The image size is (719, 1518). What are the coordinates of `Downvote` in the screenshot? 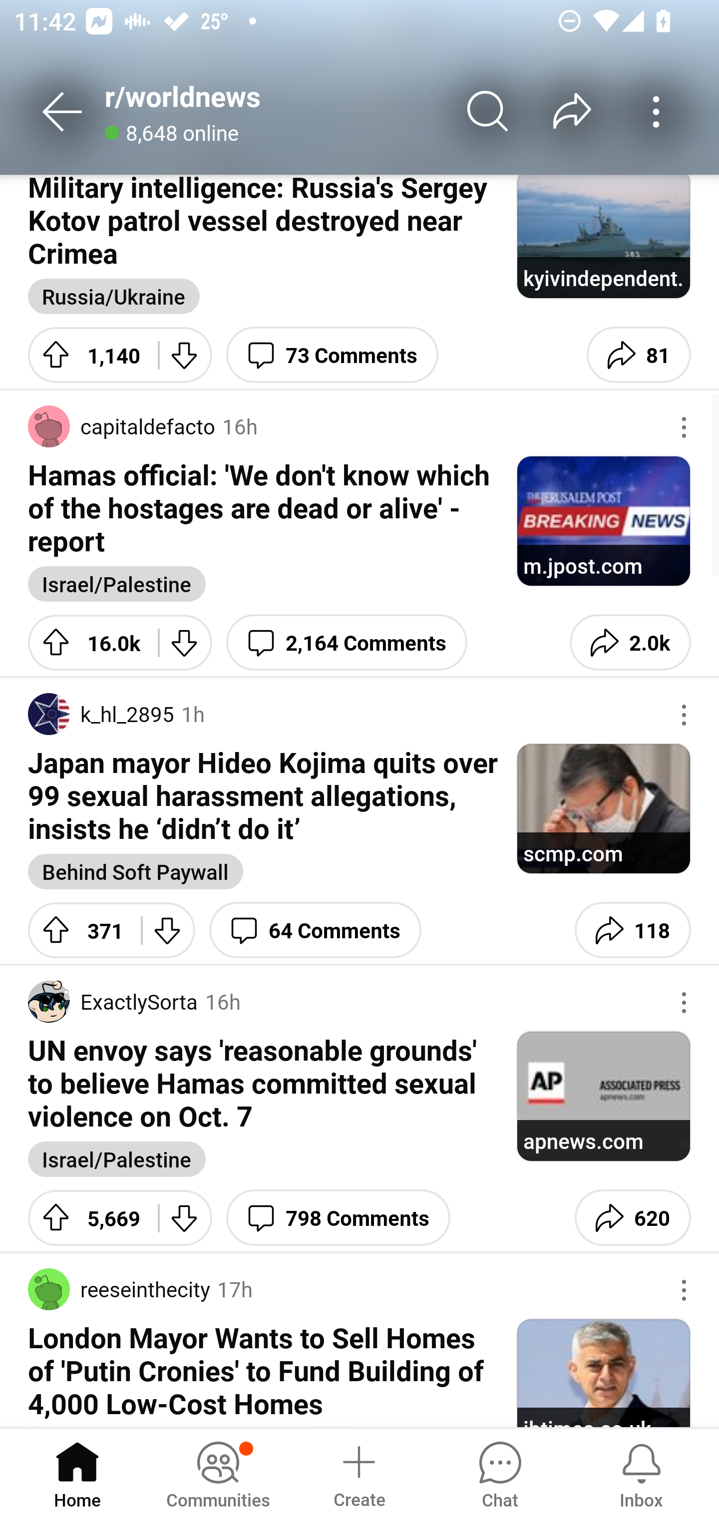 It's located at (185, 355).